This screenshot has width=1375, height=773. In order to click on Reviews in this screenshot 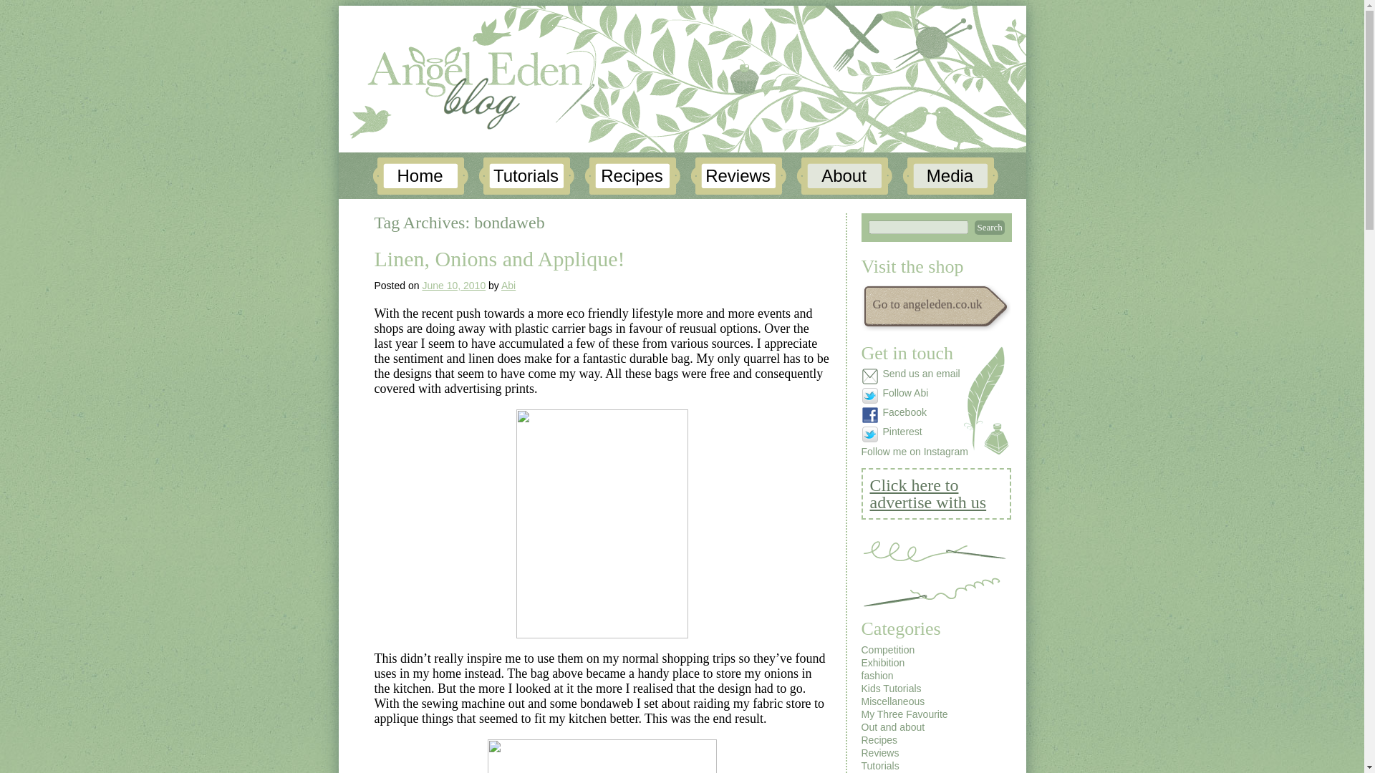, I will do `click(738, 176)`.